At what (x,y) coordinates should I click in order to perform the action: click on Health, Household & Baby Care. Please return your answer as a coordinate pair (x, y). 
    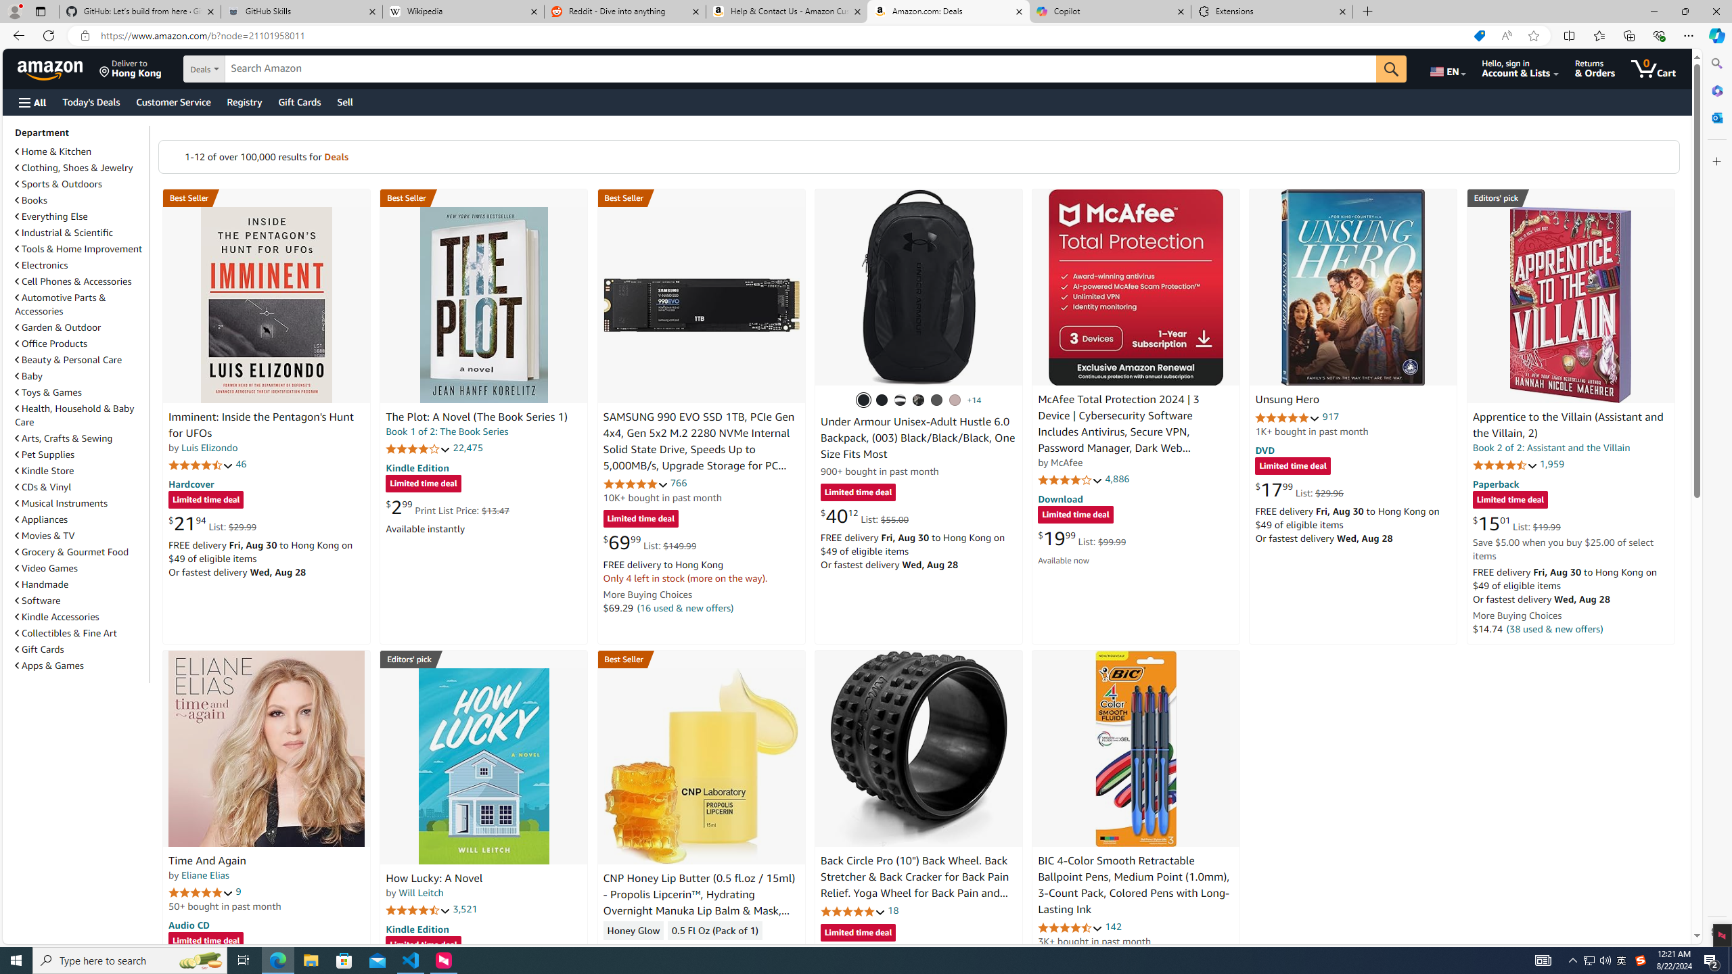
    Looking at the image, I should click on (81, 415).